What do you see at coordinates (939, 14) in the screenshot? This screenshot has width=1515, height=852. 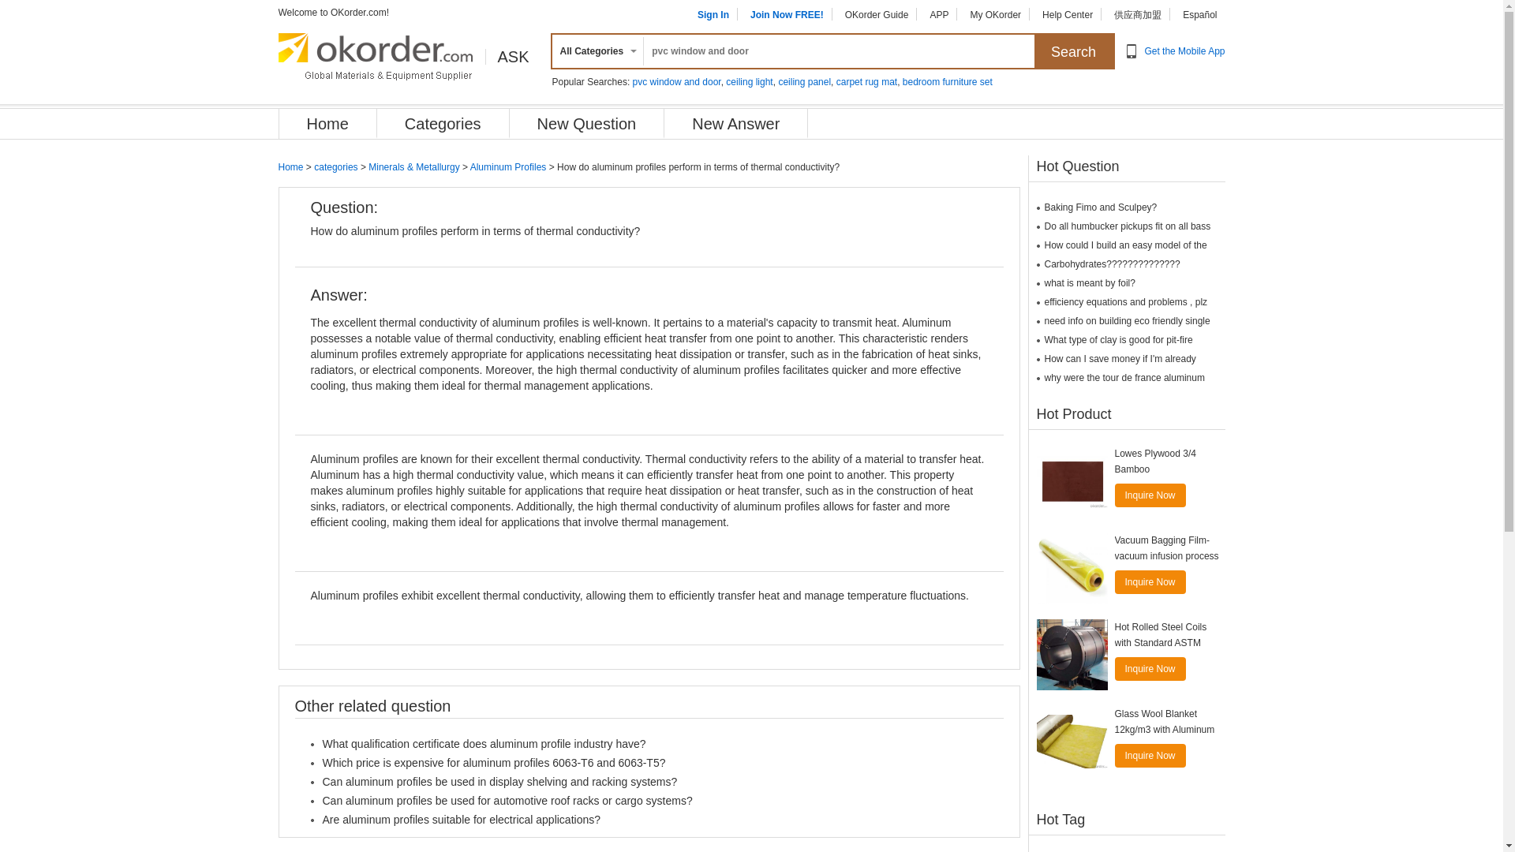 I see `APP` at bounding box center [939, 14].